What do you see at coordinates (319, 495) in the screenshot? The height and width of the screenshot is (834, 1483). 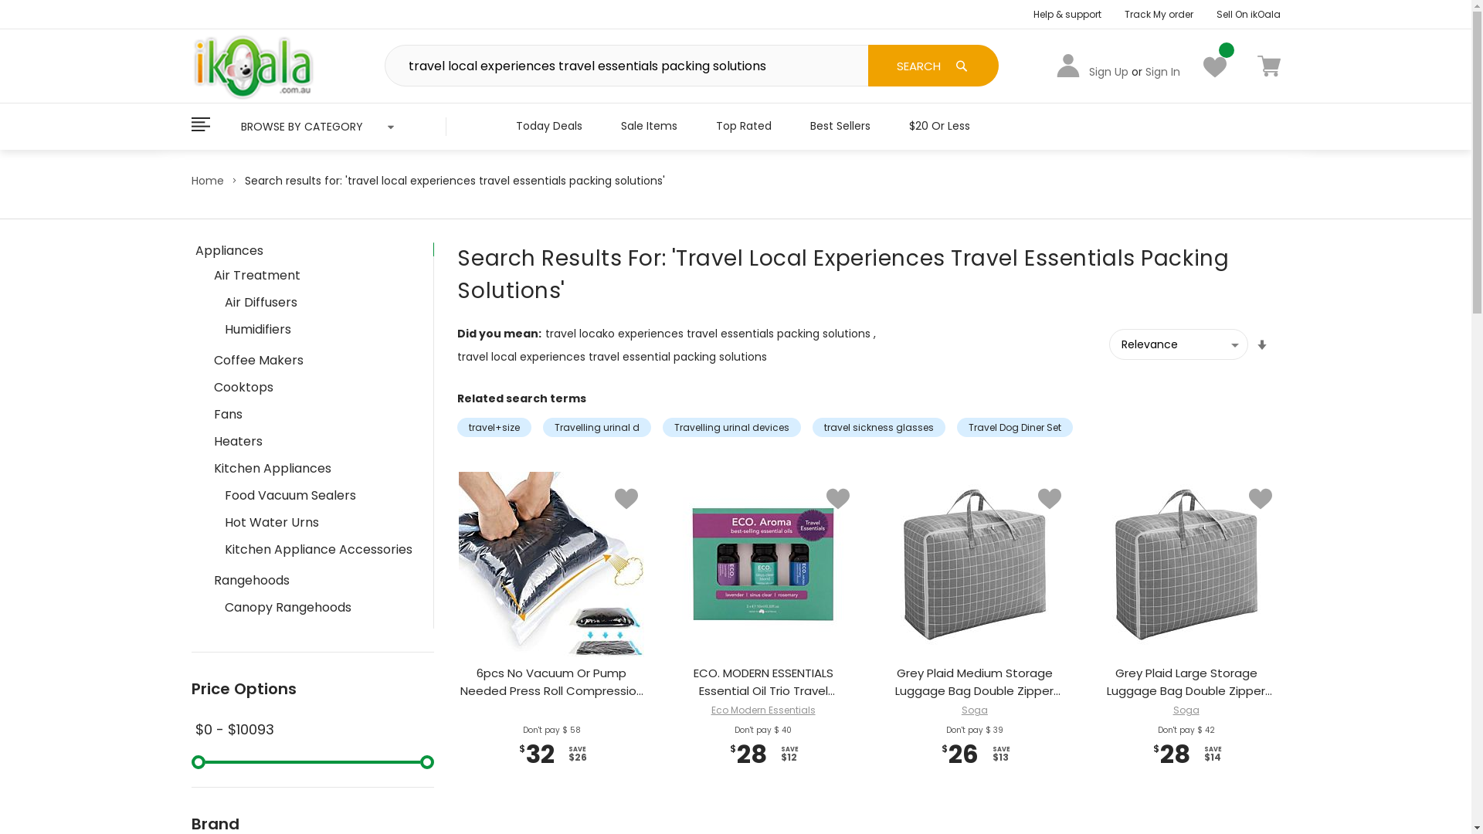 I see `Food Vacuum Sealers` at bounding box center [319, 495].